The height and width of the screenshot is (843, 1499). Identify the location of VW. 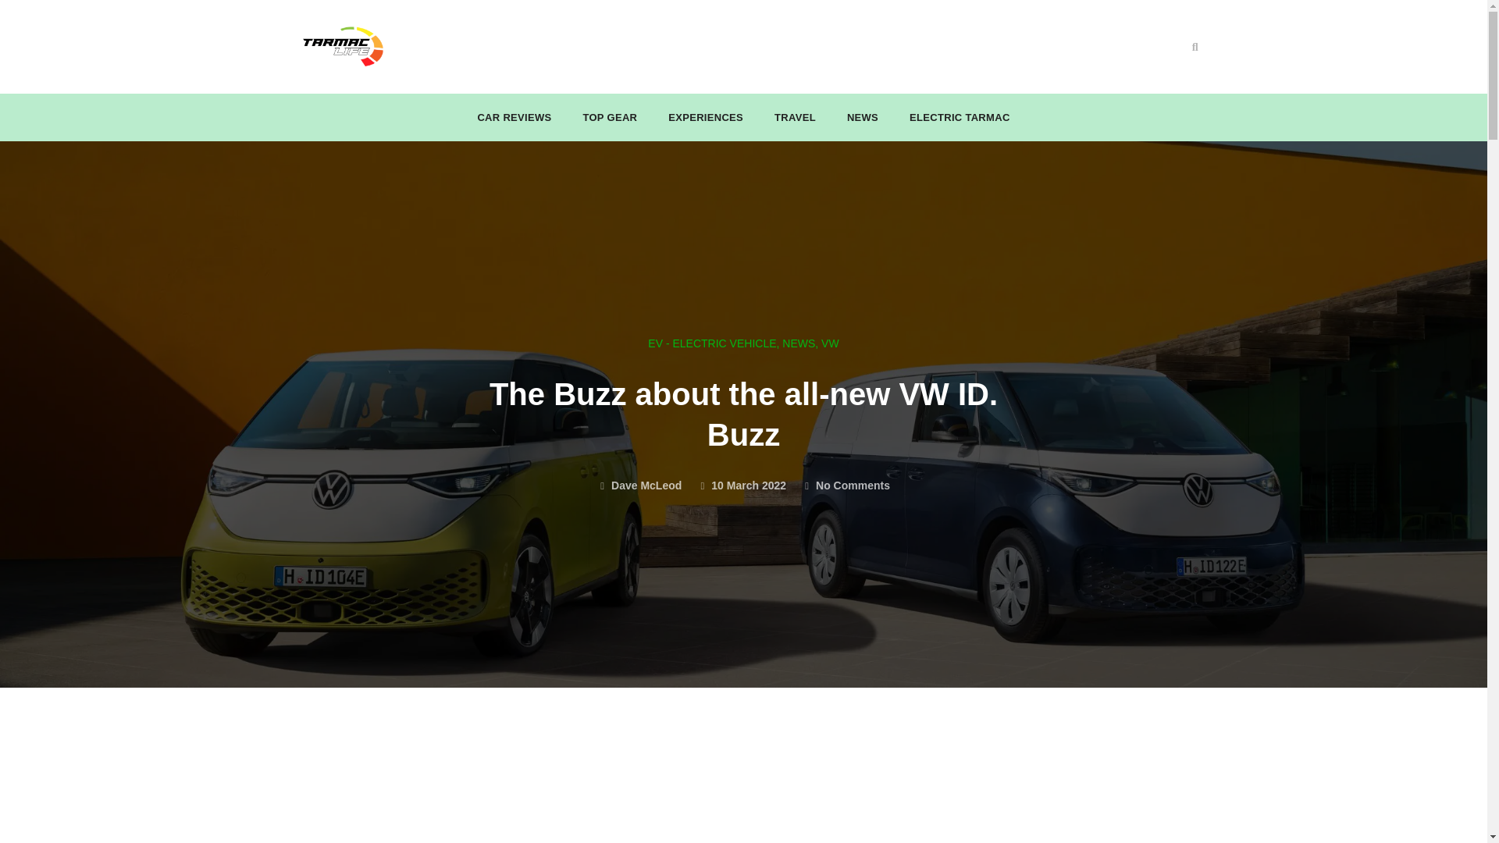
(831, 343).